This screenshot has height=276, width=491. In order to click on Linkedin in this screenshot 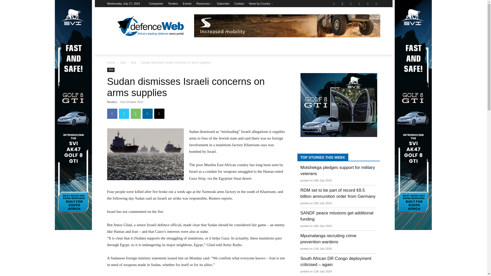, I will do `click(351, 4)`.